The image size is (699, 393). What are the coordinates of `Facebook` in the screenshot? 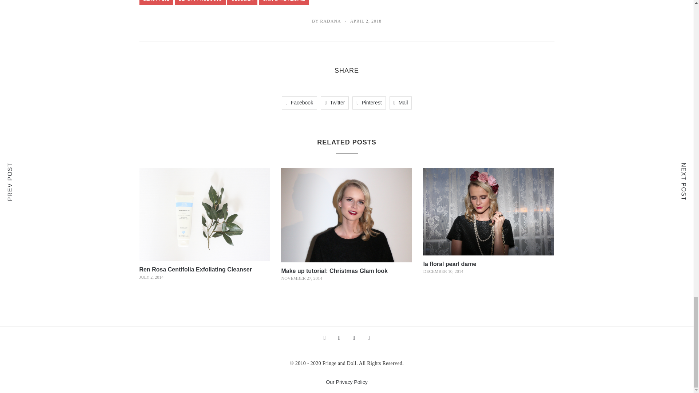 It's located at (299, 103).